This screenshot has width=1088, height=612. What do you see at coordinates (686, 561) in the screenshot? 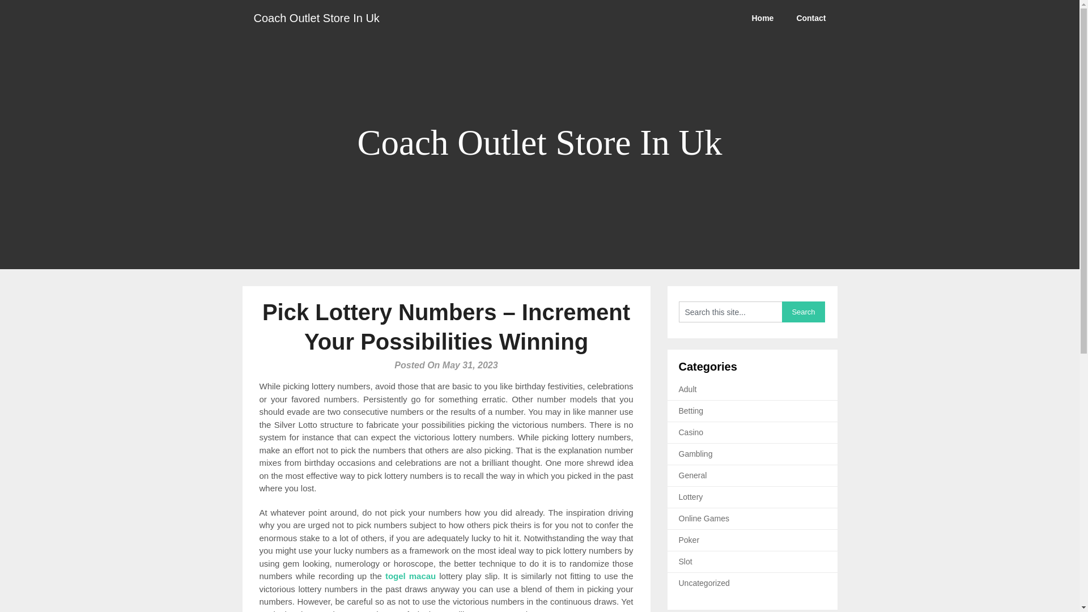
I see `Slot` at bounding box center [686, 561].